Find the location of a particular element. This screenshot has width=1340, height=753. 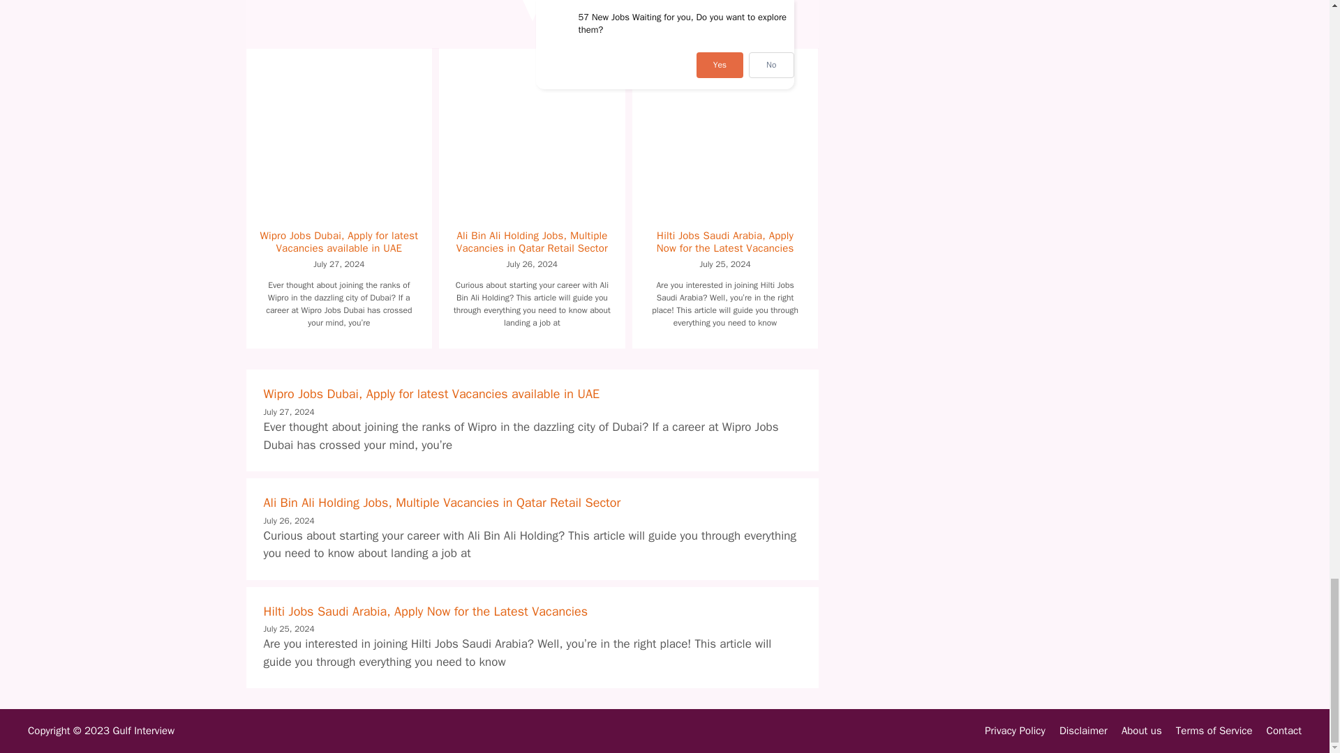

Hilti Jobs Saudi Arabia, Apply Now for the Latest Vacancies is located at coordinates (426, 611).